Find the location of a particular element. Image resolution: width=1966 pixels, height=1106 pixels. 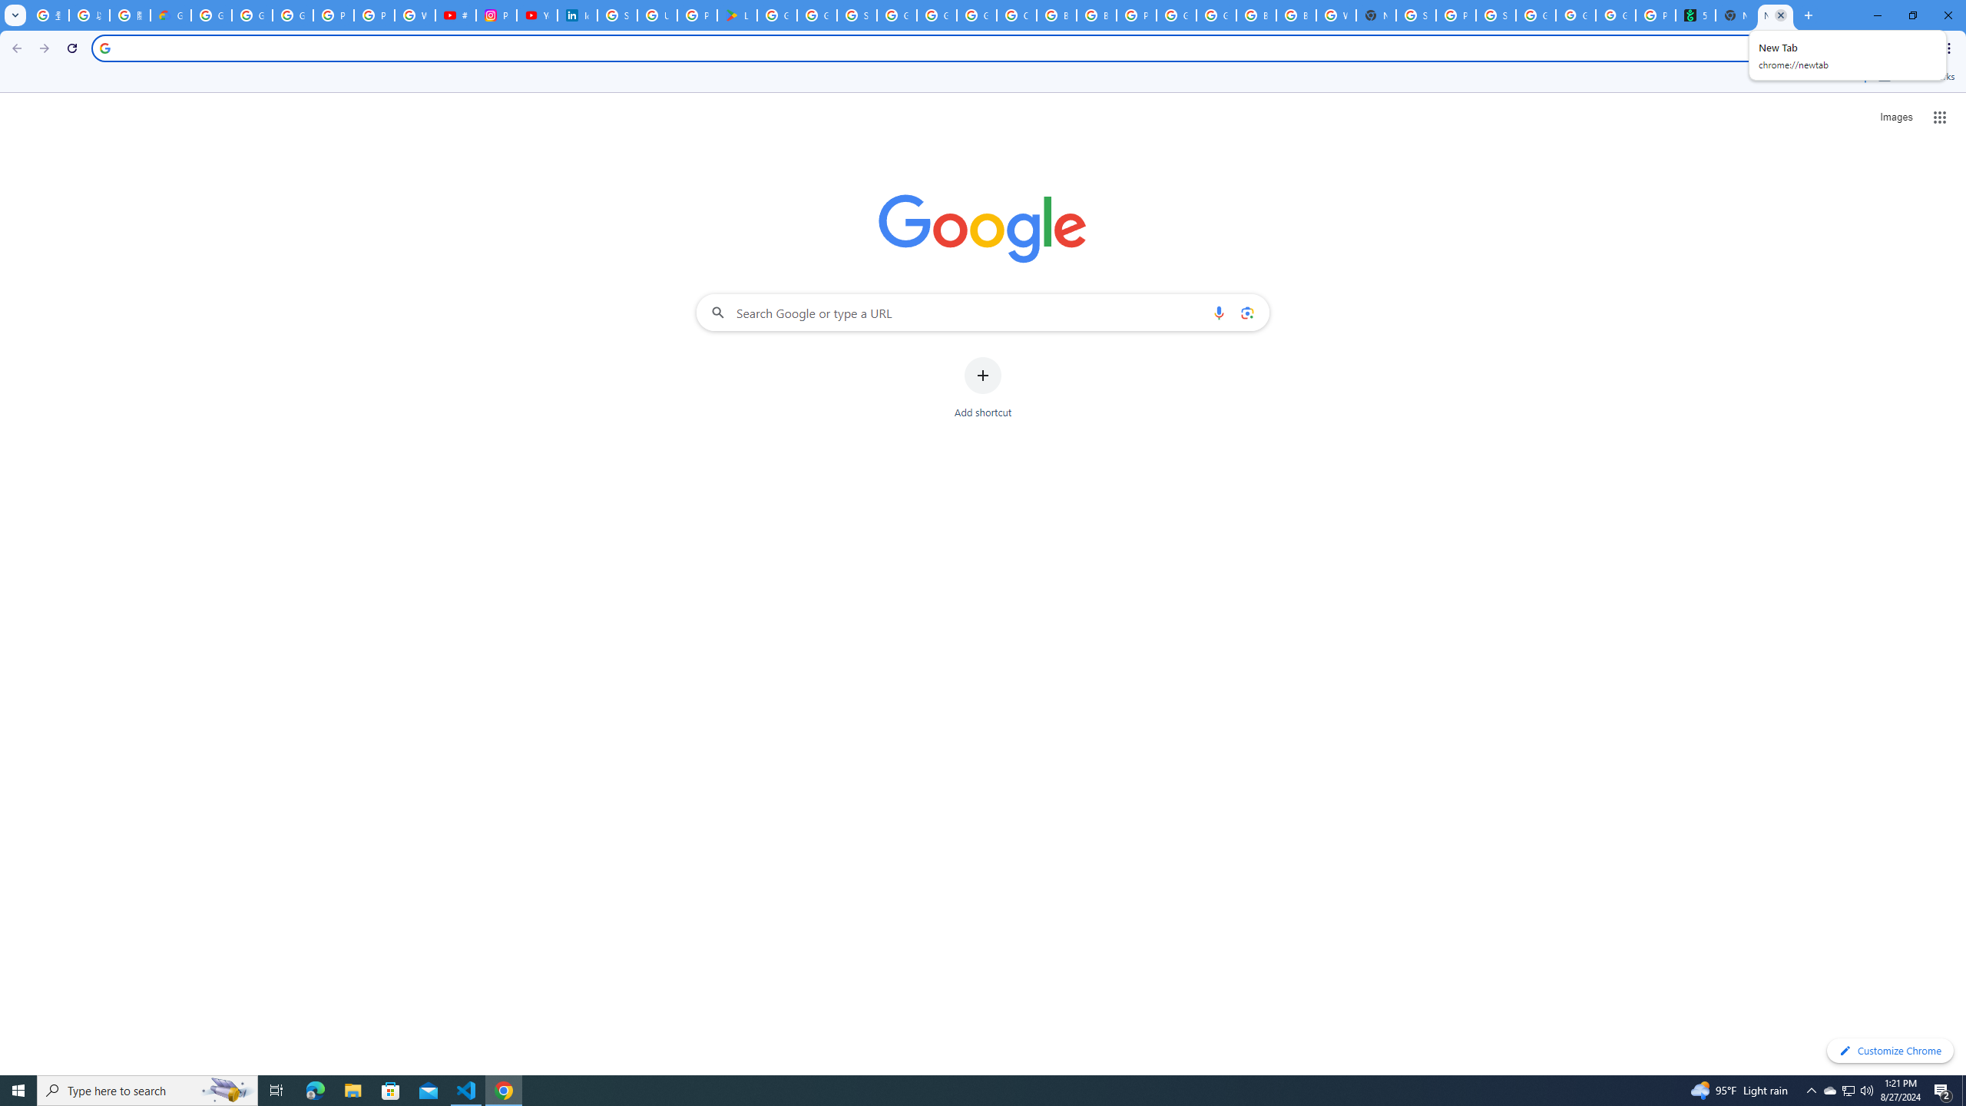

Last Shelter: Survival - Apps on Google Play is located at coordinates (737, 15).